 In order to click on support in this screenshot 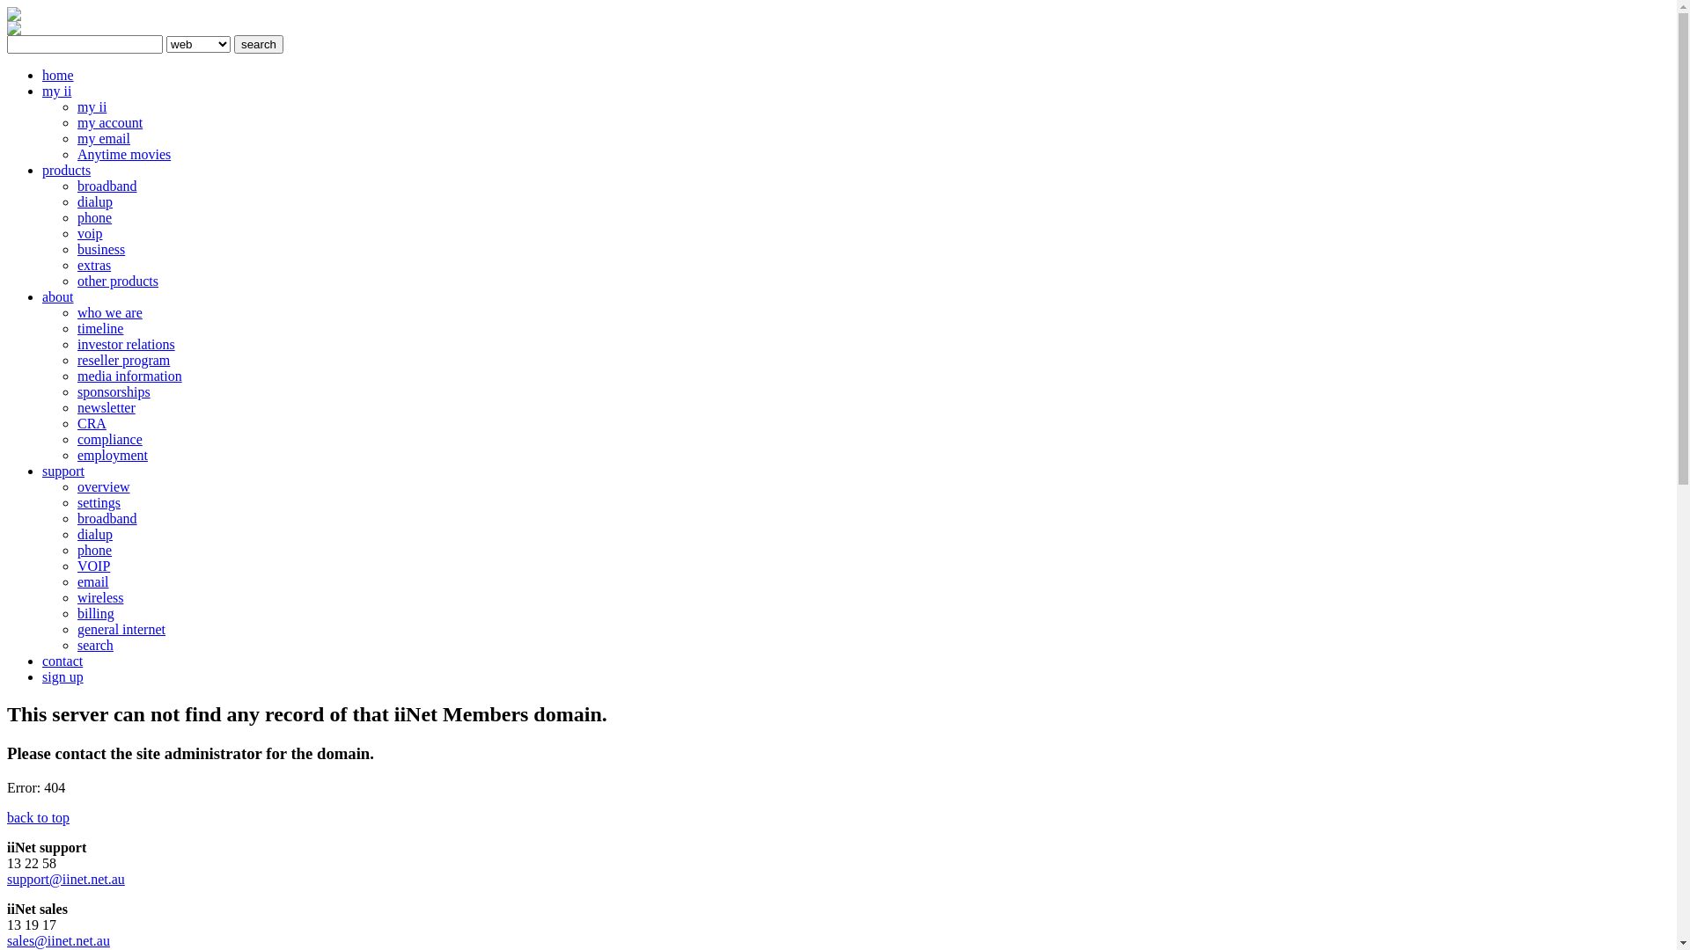, I will do `click(63, 471)`.